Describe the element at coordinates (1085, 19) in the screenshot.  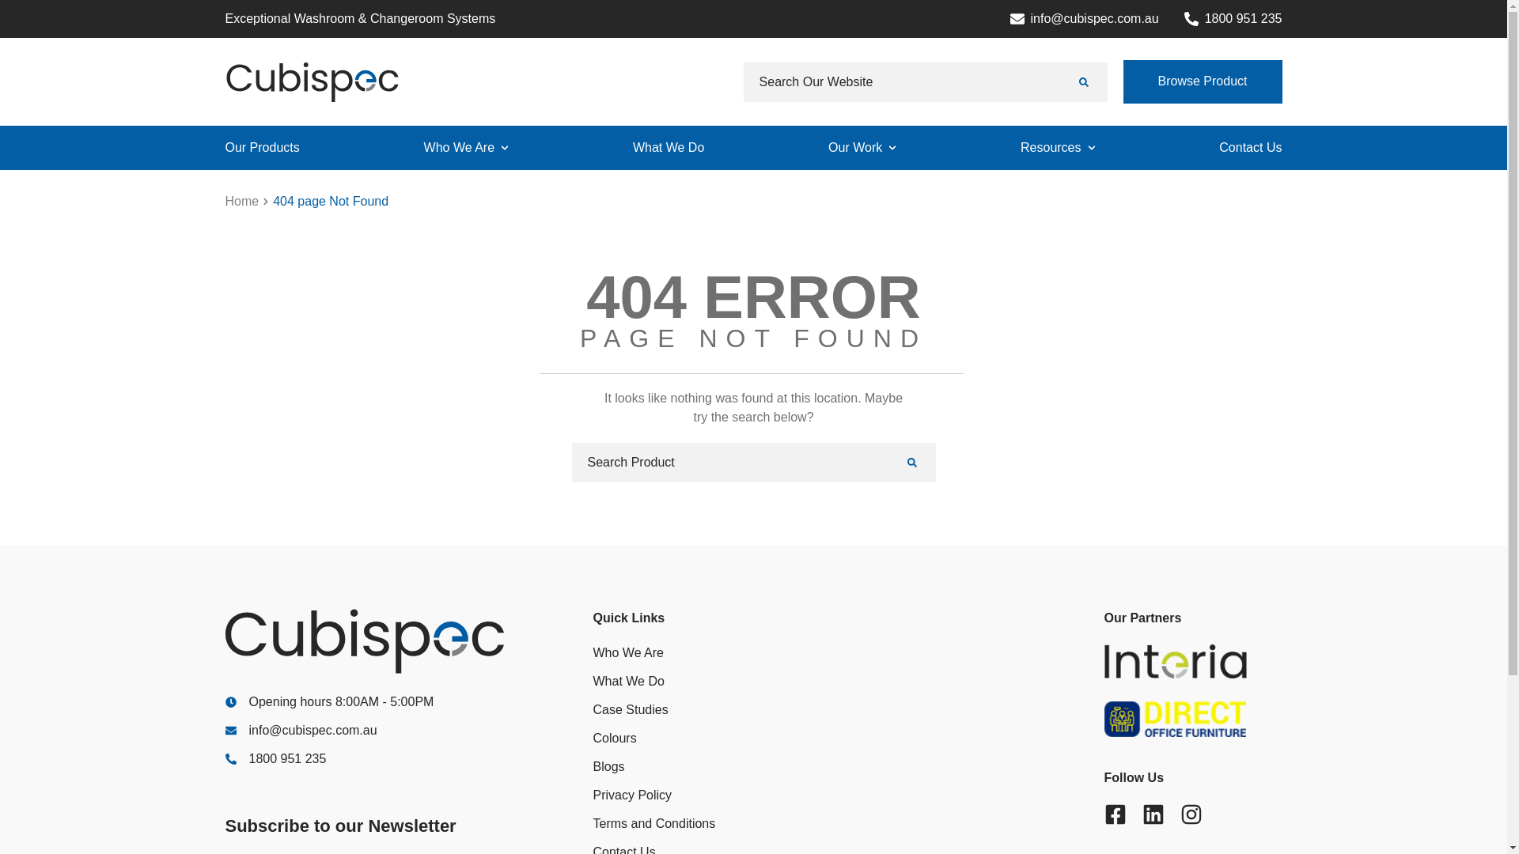
I see `info@cubispec.com.au` at that location.